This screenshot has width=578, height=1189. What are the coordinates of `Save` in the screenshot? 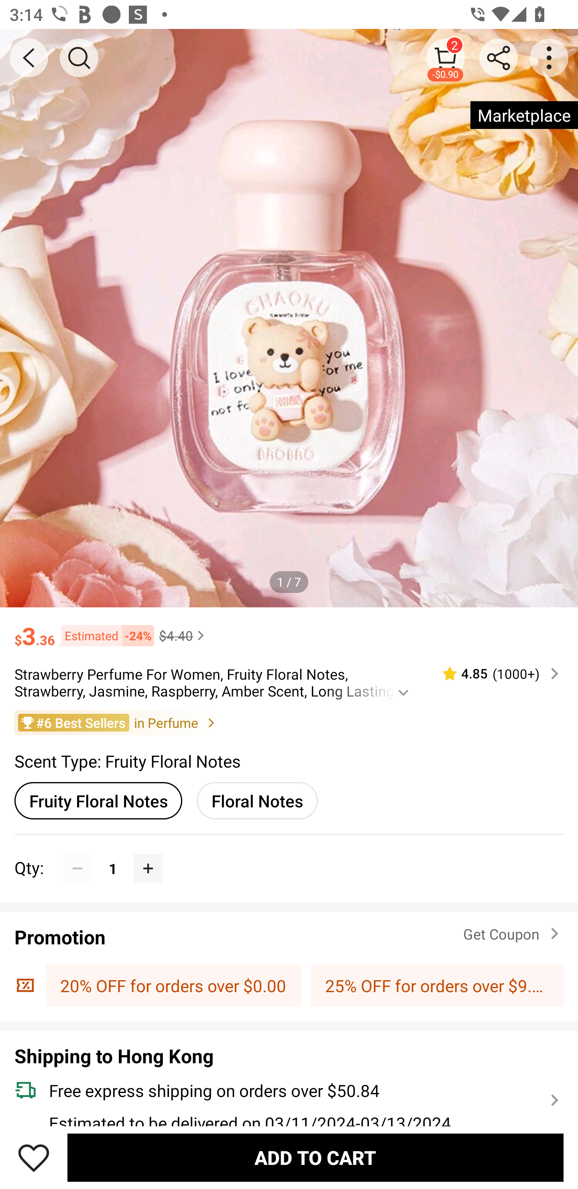 It's located at (34, 1157).